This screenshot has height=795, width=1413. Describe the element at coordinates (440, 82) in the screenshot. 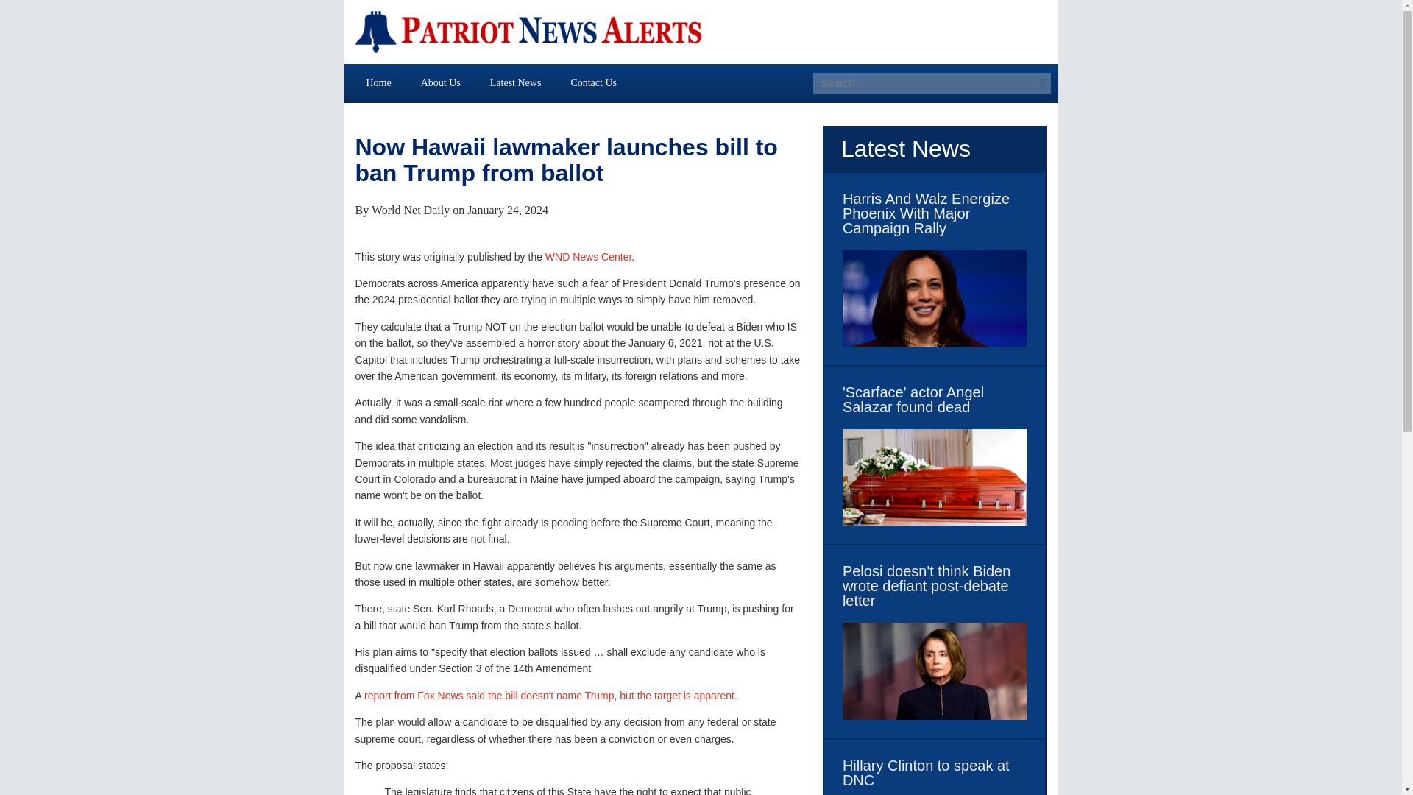

I see `About Us` at that location.